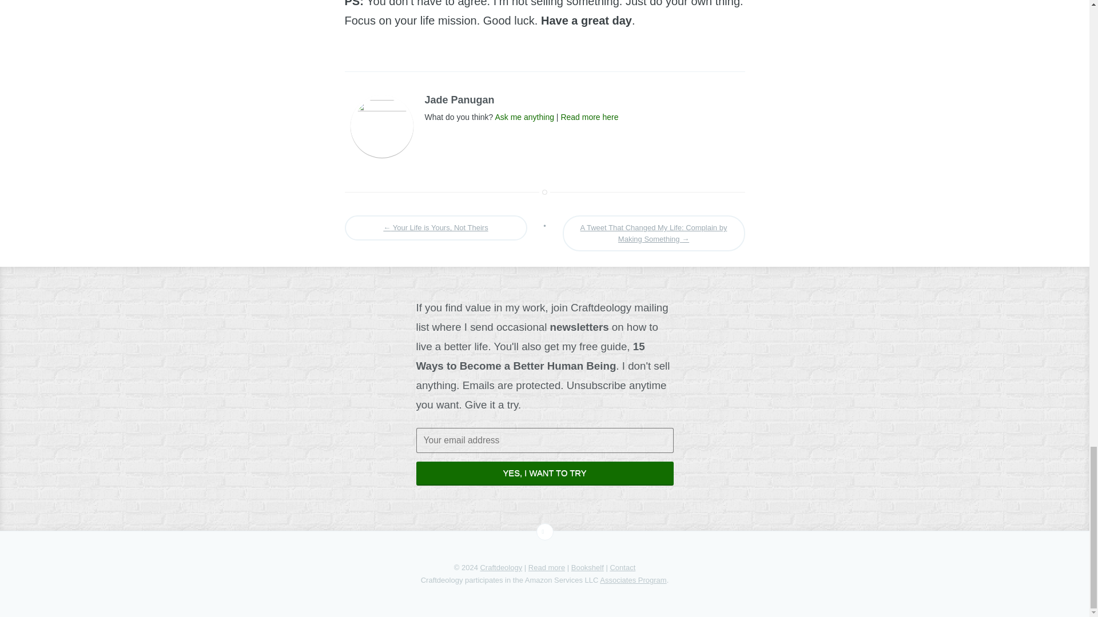 This screenshot has height=617, width=1098. I want to click on Read more here, so click(589, 117).